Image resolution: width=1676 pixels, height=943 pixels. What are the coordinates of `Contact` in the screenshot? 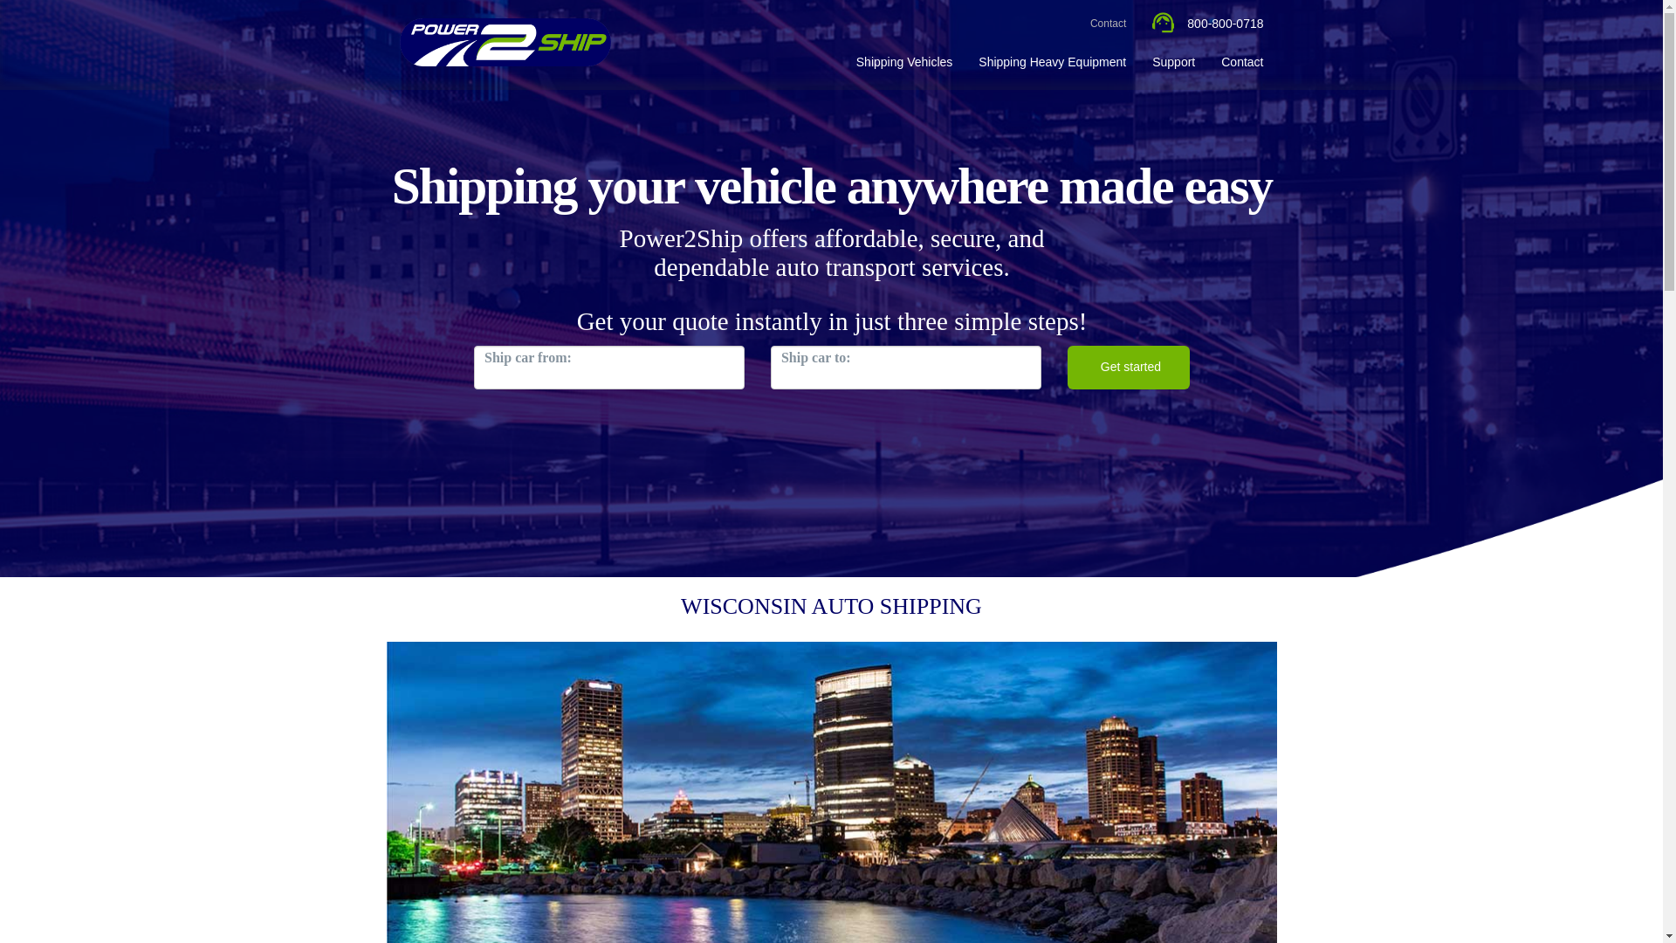 It's located at (1109, 21).